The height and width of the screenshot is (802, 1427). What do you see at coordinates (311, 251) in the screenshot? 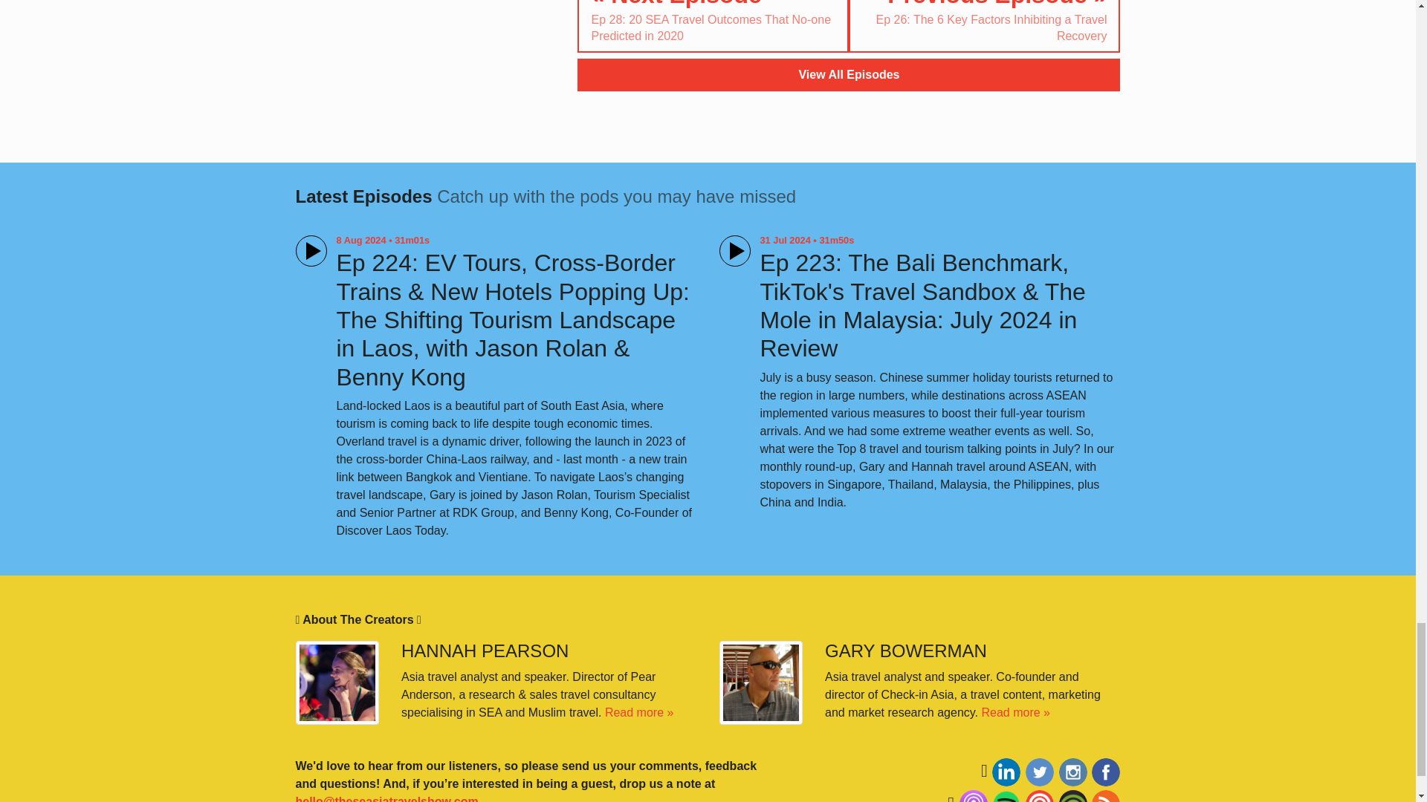
I see `Play` at bounding box center [311, 251].